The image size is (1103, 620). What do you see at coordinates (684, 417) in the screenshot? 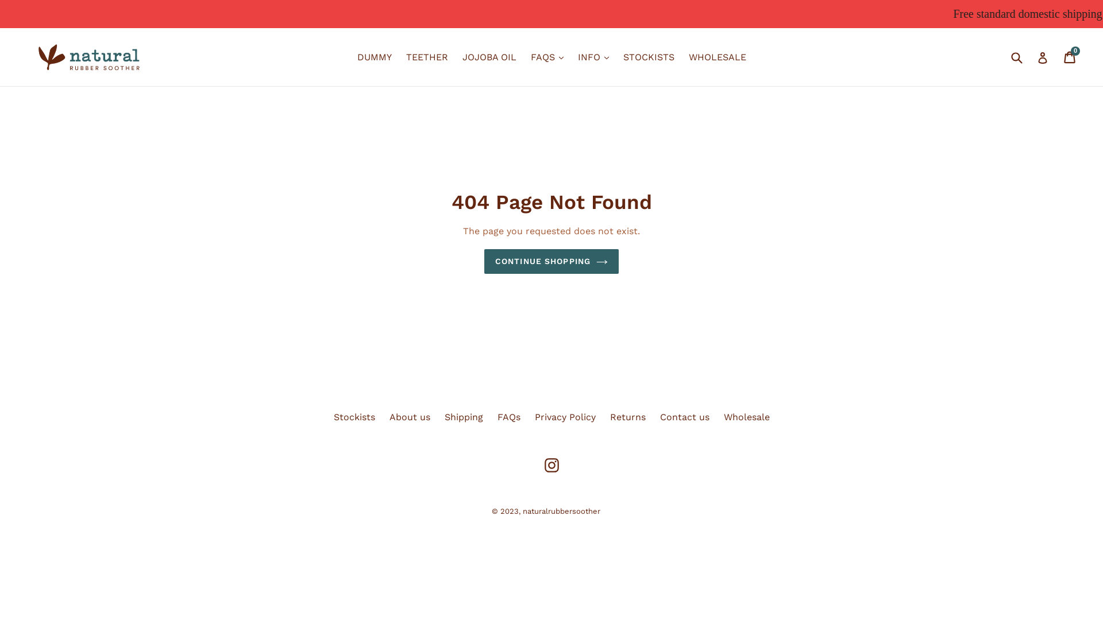
I see `Contact us` at bounding box center [684, 417].